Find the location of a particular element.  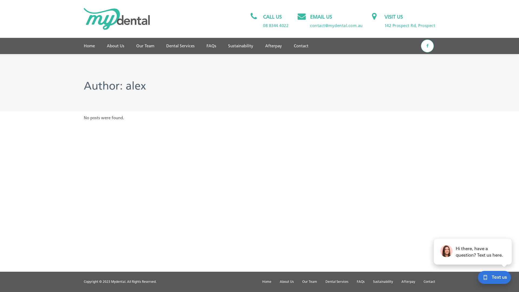

Our Team is located at coordinates (145, 46).